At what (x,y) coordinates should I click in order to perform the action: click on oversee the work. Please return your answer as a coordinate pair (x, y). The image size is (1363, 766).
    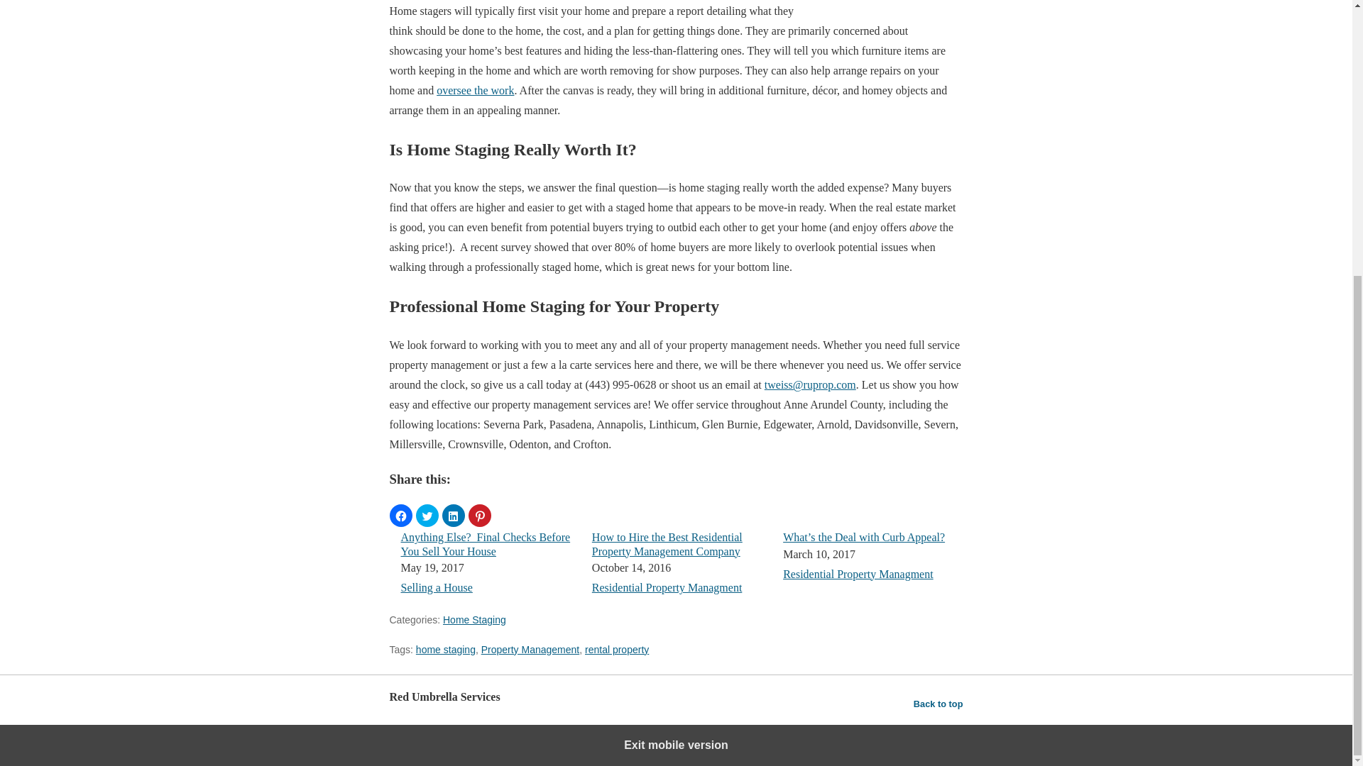
    Looking at the image, I should click on (474, 90).